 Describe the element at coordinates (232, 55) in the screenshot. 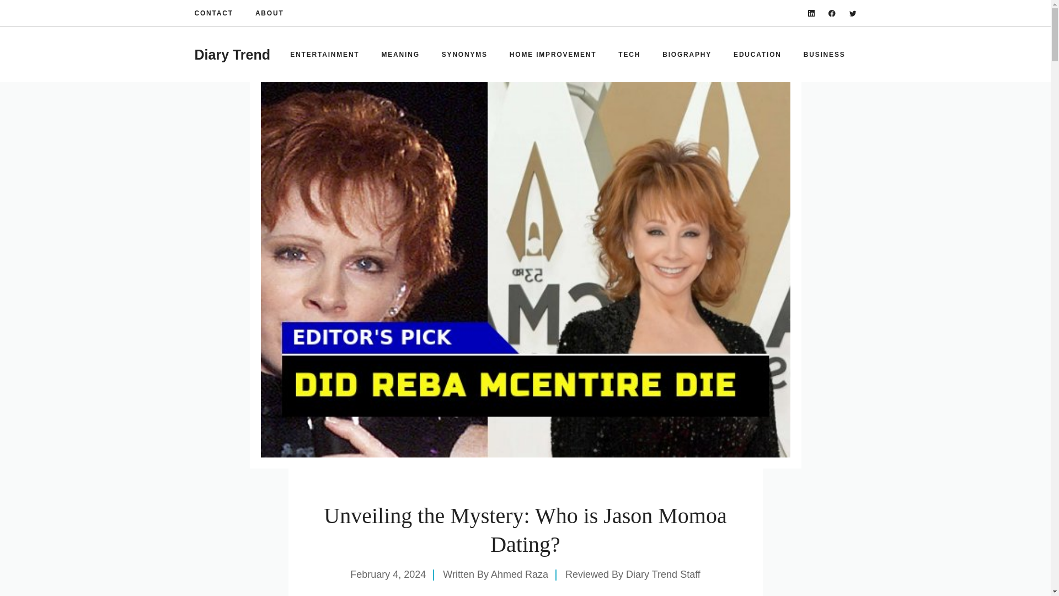

I see `Diary Trend` at that location.